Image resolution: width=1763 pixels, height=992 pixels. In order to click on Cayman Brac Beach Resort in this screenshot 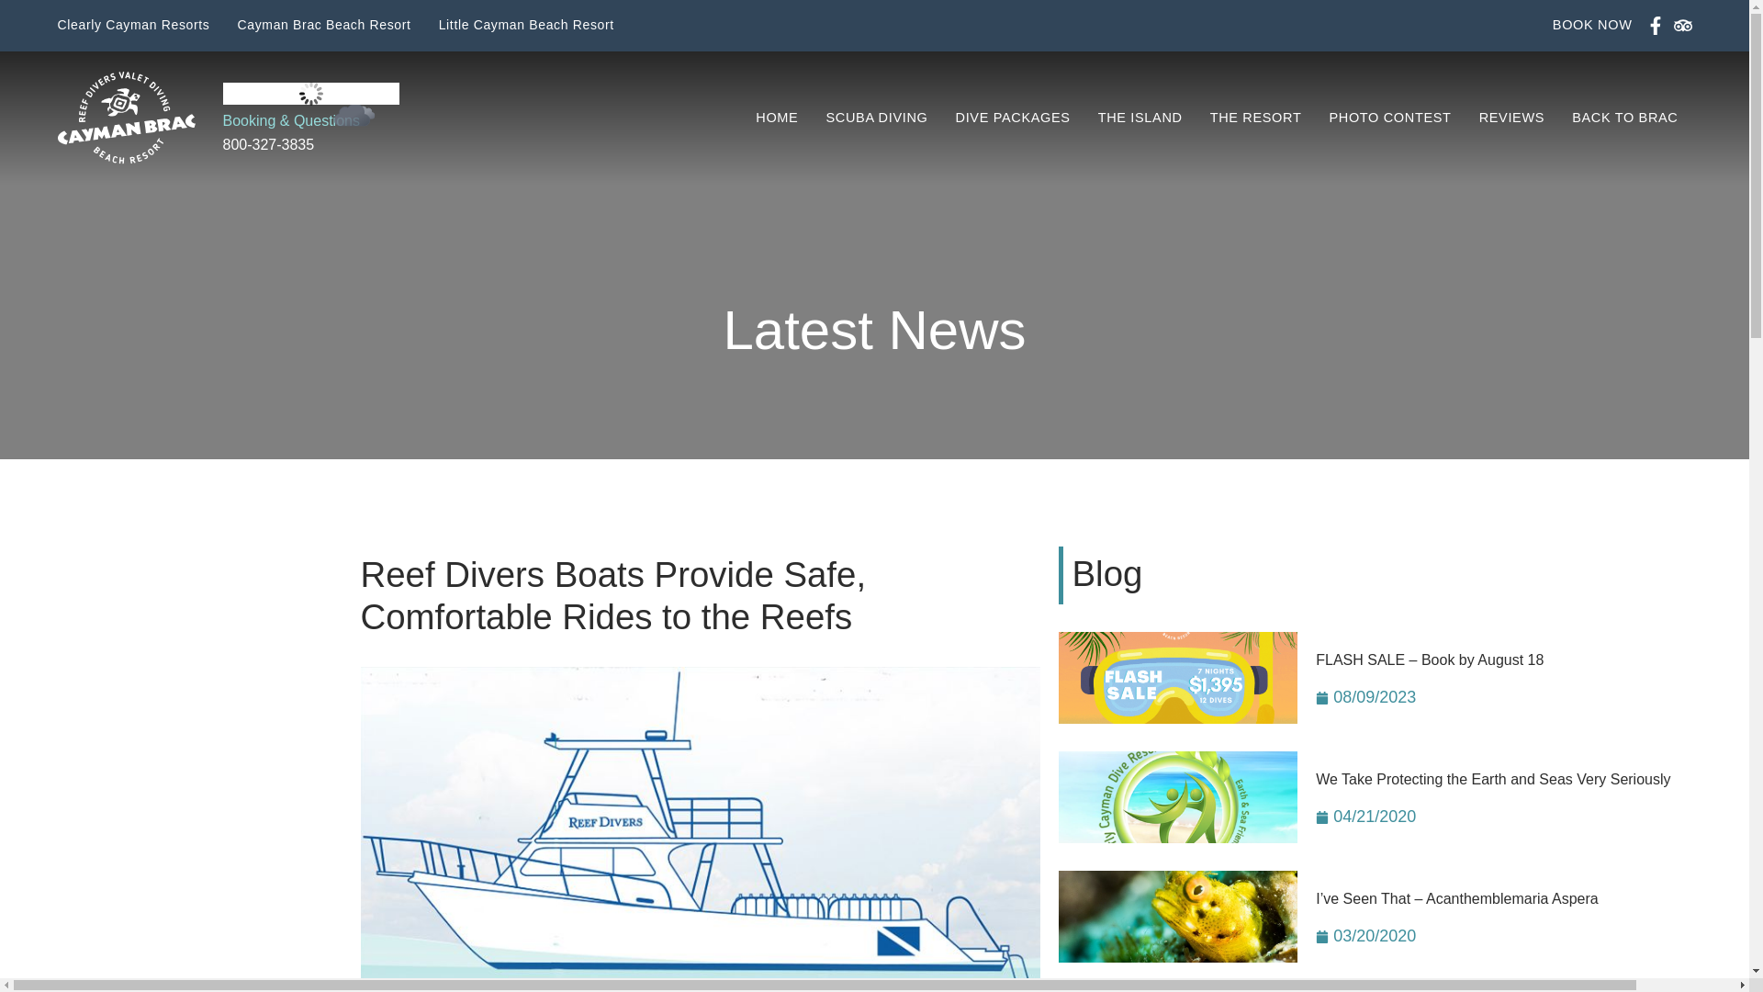, I will do `click(324, 26)`.